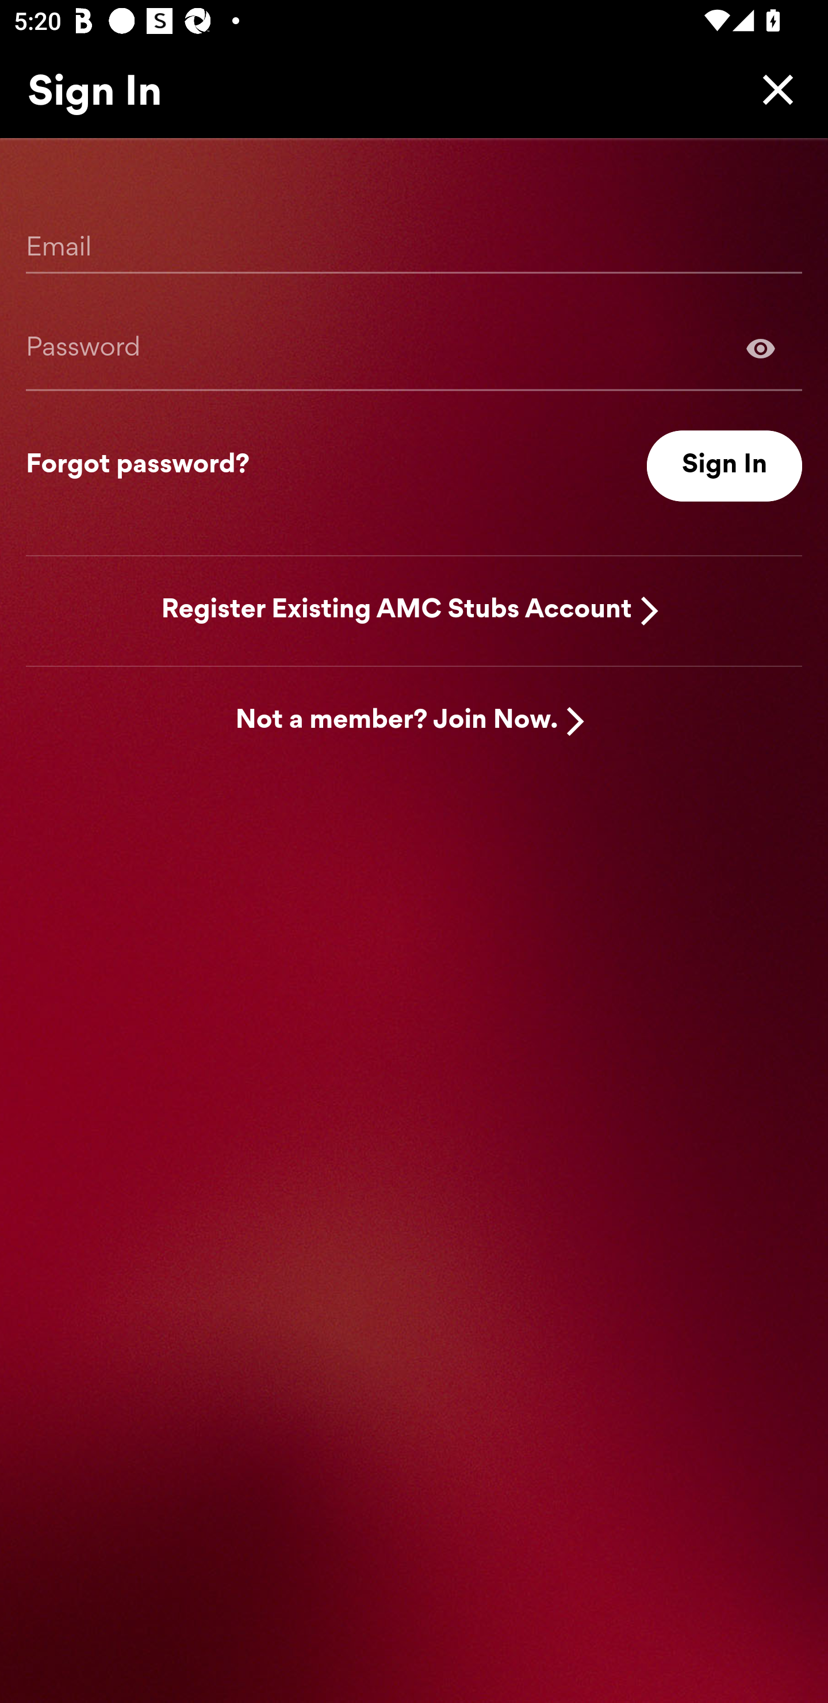 The width and height of the screenshot is (828, 1703). I want to click on Show Password, so click(761, 348).